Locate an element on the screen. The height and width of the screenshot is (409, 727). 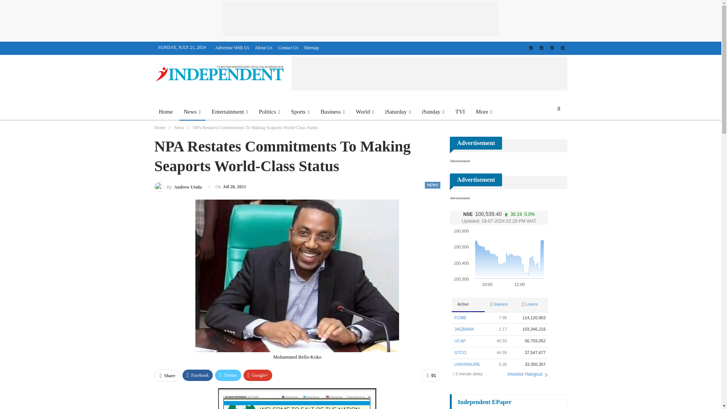
Contact Us is located at coordinates (288, 47).